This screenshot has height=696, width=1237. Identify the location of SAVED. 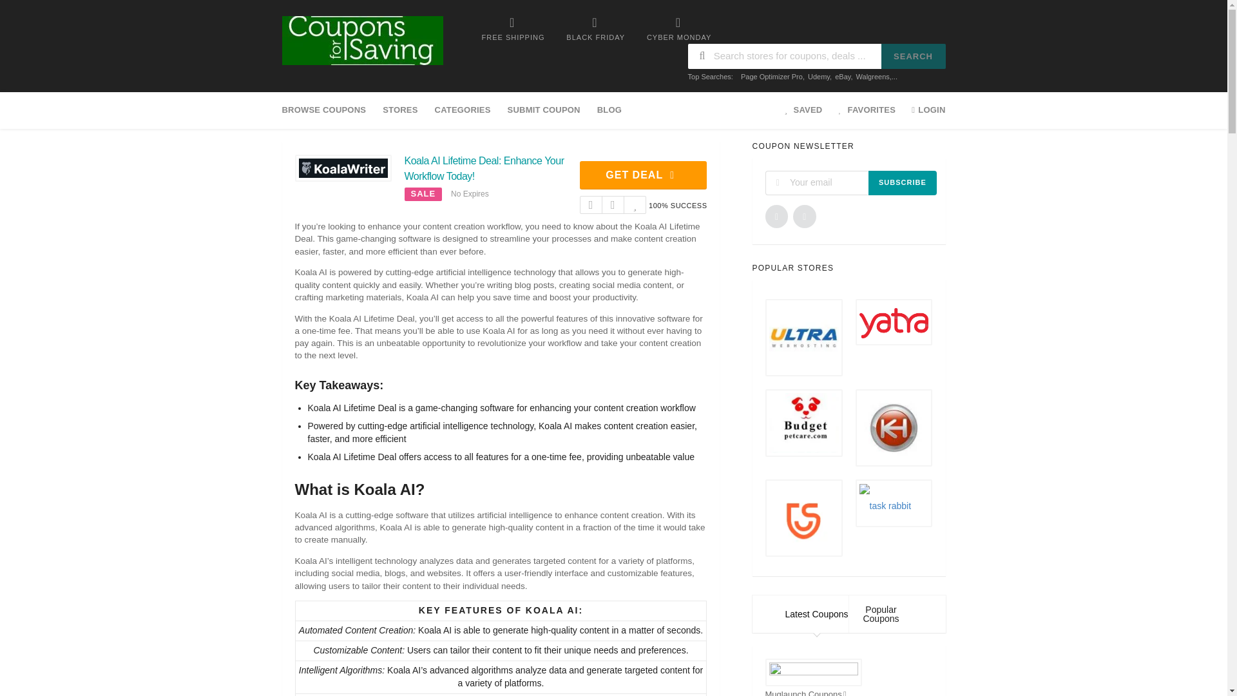
(804, 110).